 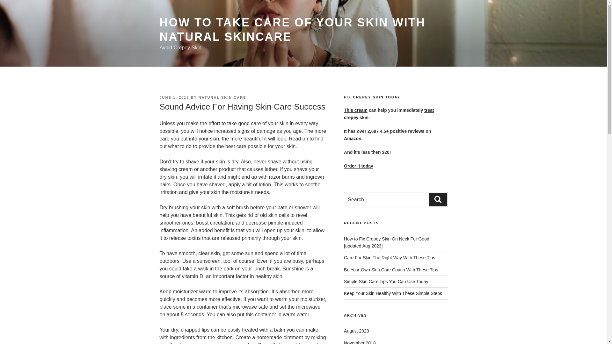 What do you see at coordinates (360, 342) in the screenshot?
I see `November 2018` at bounding box center [360, 342].